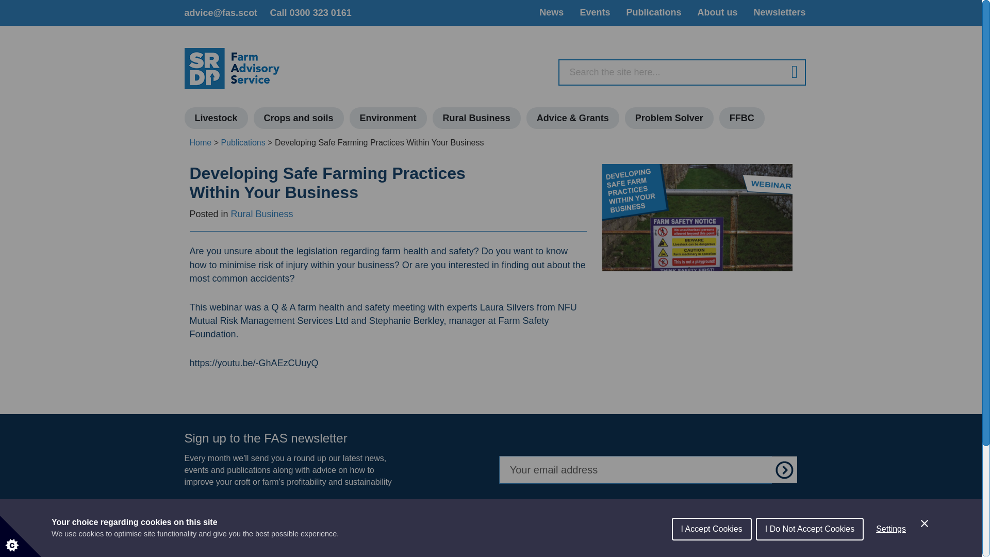  What do you see at coordinates (790, 72) in the screenshot?
I see `Search` at bounding box center [790, 72].